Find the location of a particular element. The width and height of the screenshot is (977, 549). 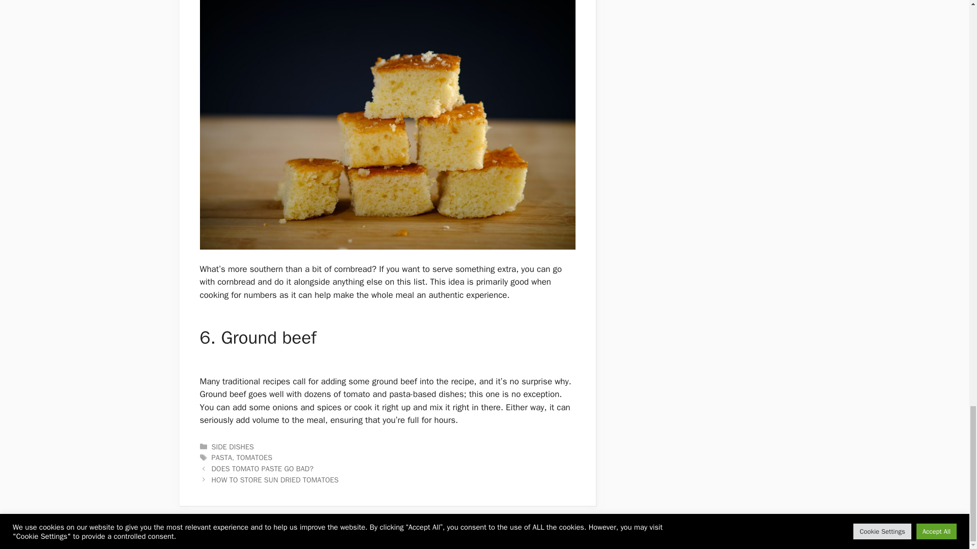

ABOUT is located at coordinates (662, 533).